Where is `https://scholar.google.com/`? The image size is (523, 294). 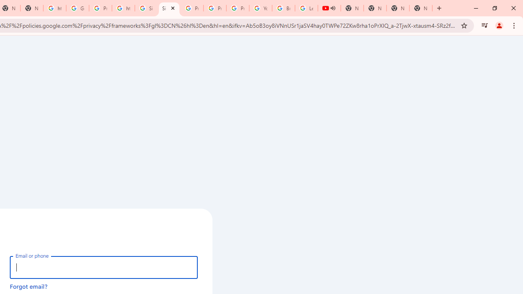 https://scholar.google.com/ is located at coordinates (123, 8).